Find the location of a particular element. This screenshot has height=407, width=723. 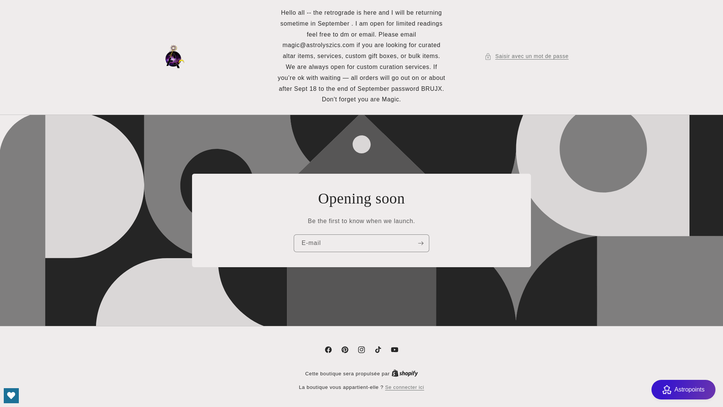

YouTube is located at coordinates (394, 350).